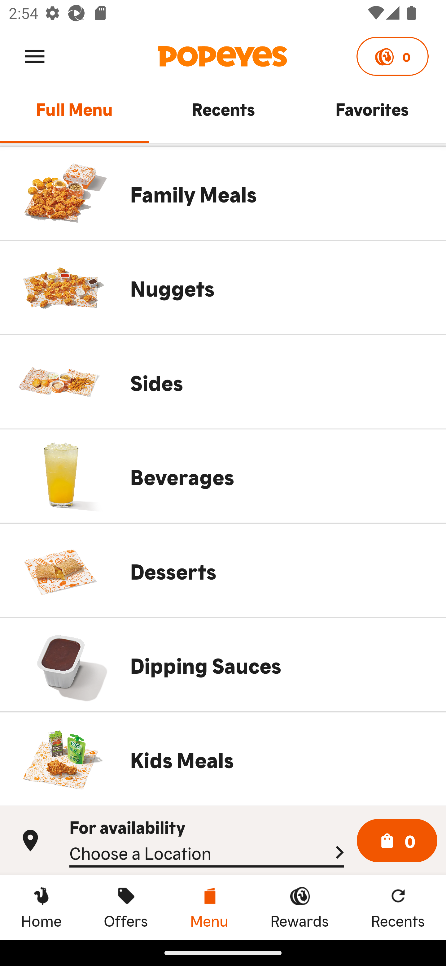 The width and height of the screenshot is (446, 966). I want to click on Recents Recents Recents, so click(398, 907).